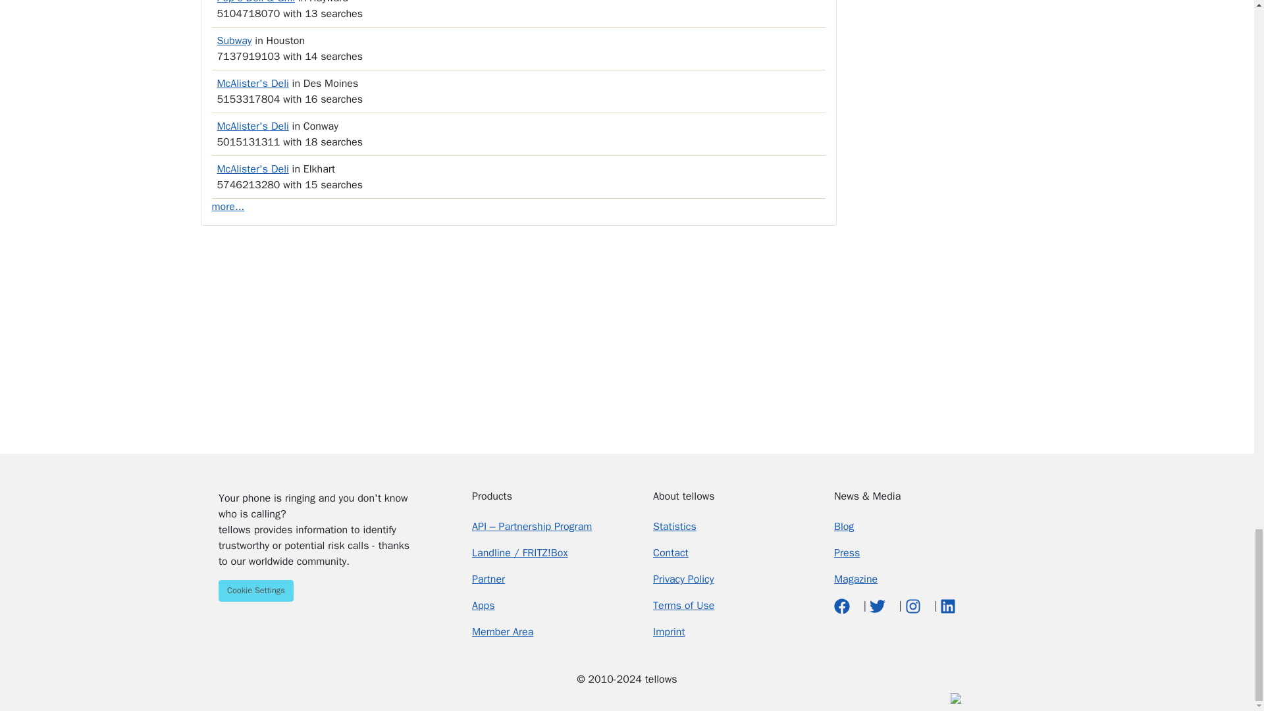 This screenshot has height=711, width=1264. What do you see at coordinates (914, 606) in the screenshot?
I see `Instagram` at bounding box center [914, 606].